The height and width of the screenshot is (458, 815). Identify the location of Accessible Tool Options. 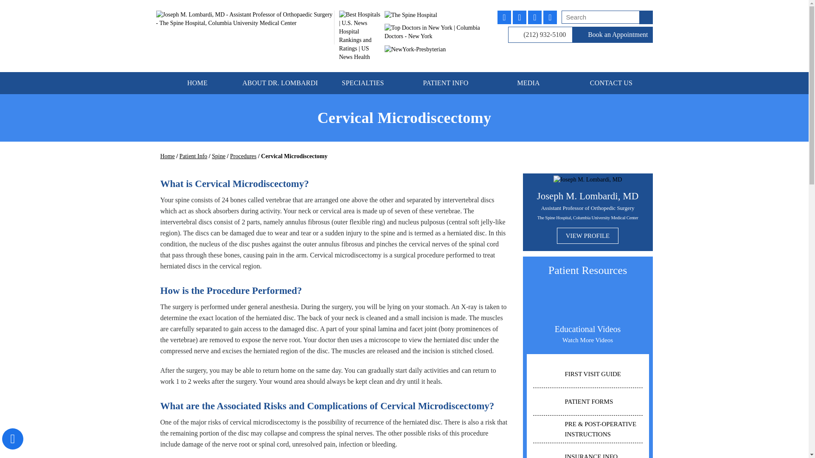
(13, 438).